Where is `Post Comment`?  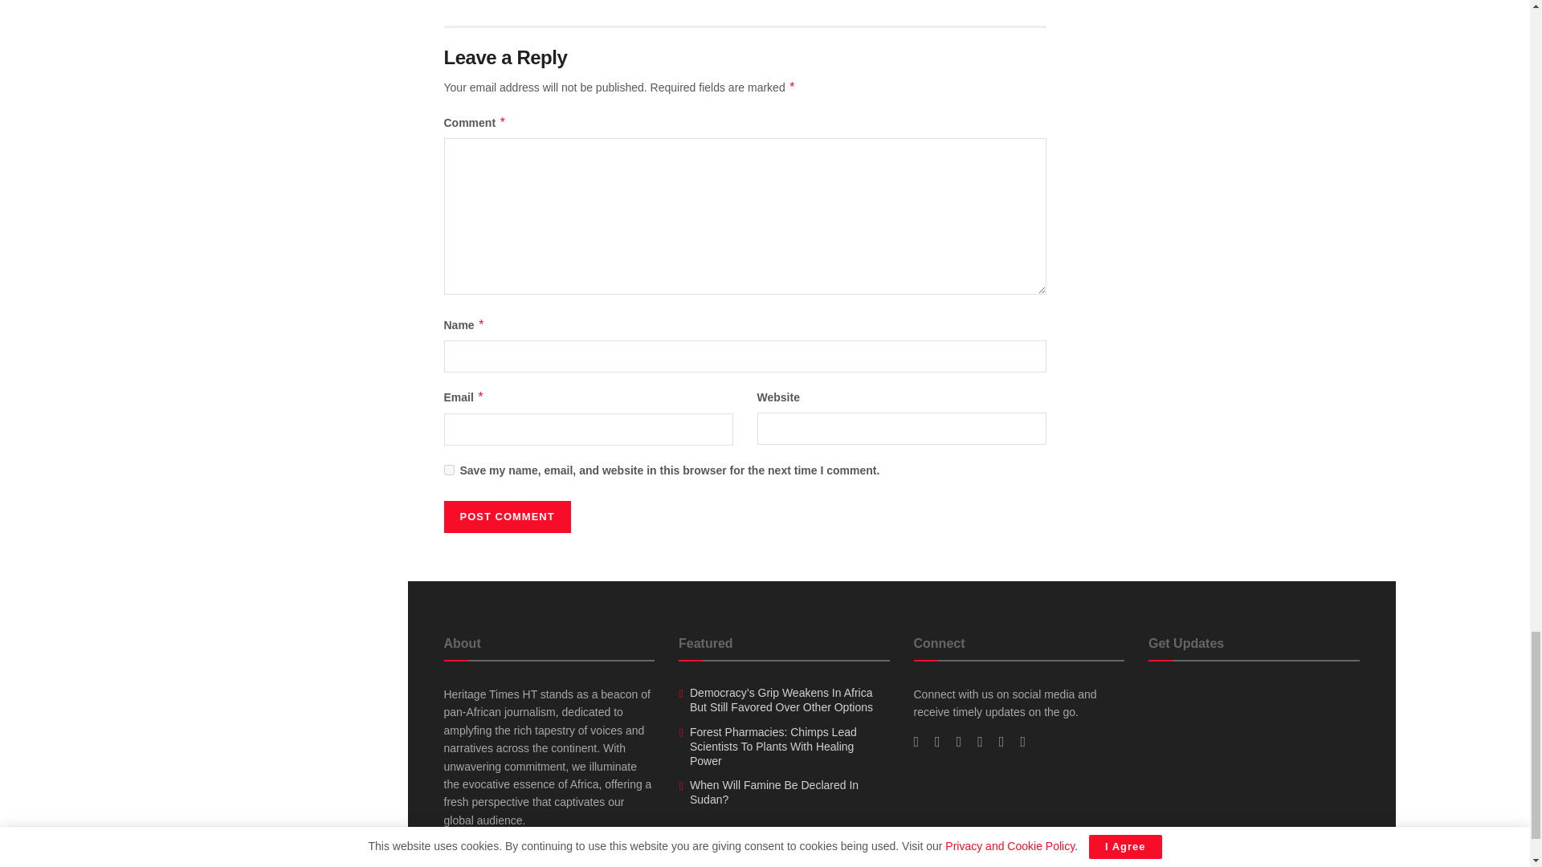 Post Comment is located at coordinates (507, 517).